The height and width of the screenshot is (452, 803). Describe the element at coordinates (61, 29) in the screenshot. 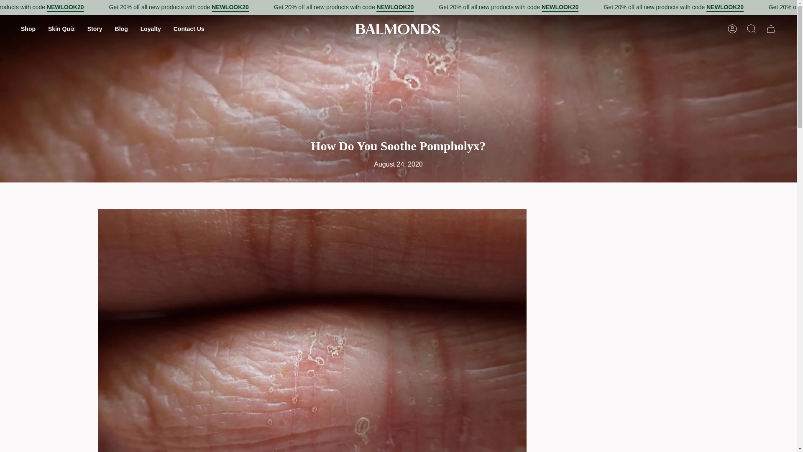

I see `Skin Quiz` at that location.